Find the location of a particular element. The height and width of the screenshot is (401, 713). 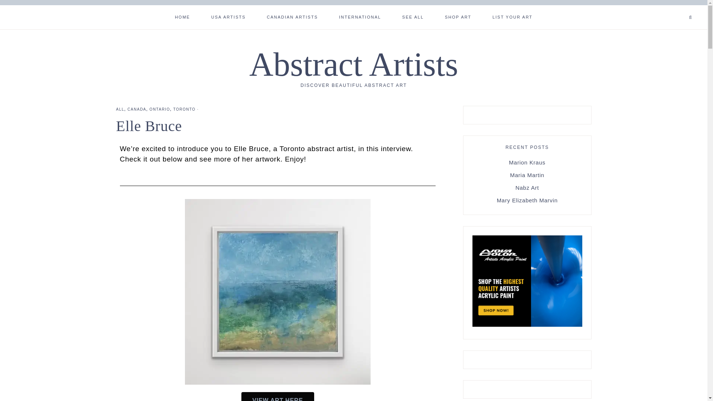

CANADIAN ARTISTS is located at coordinates (292, 16).